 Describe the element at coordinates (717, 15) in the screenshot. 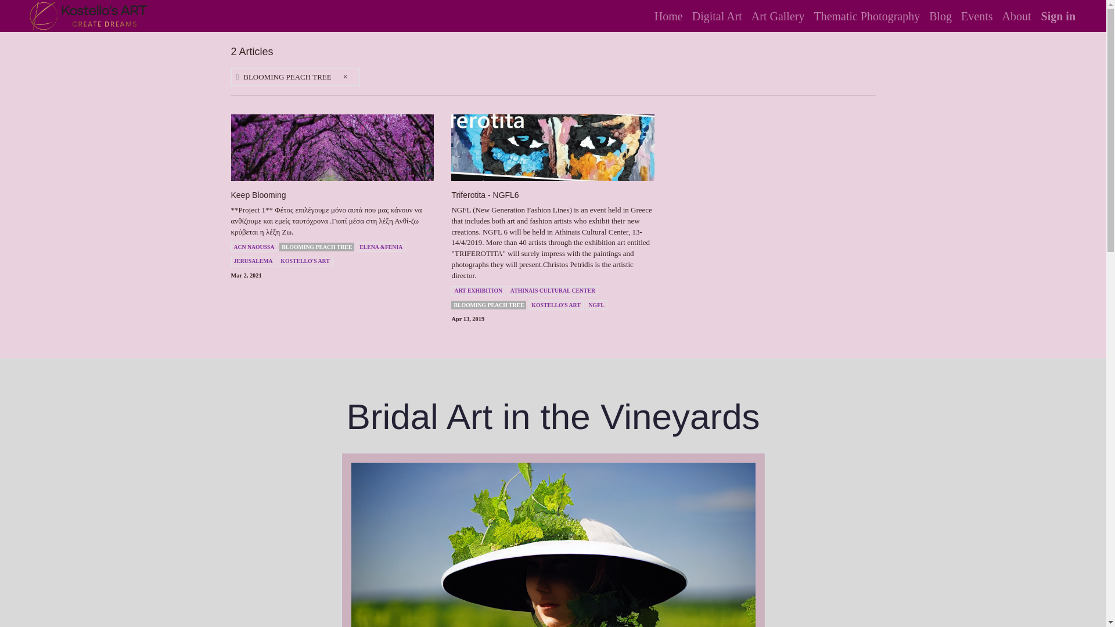

I see `Digital Art` at that location.